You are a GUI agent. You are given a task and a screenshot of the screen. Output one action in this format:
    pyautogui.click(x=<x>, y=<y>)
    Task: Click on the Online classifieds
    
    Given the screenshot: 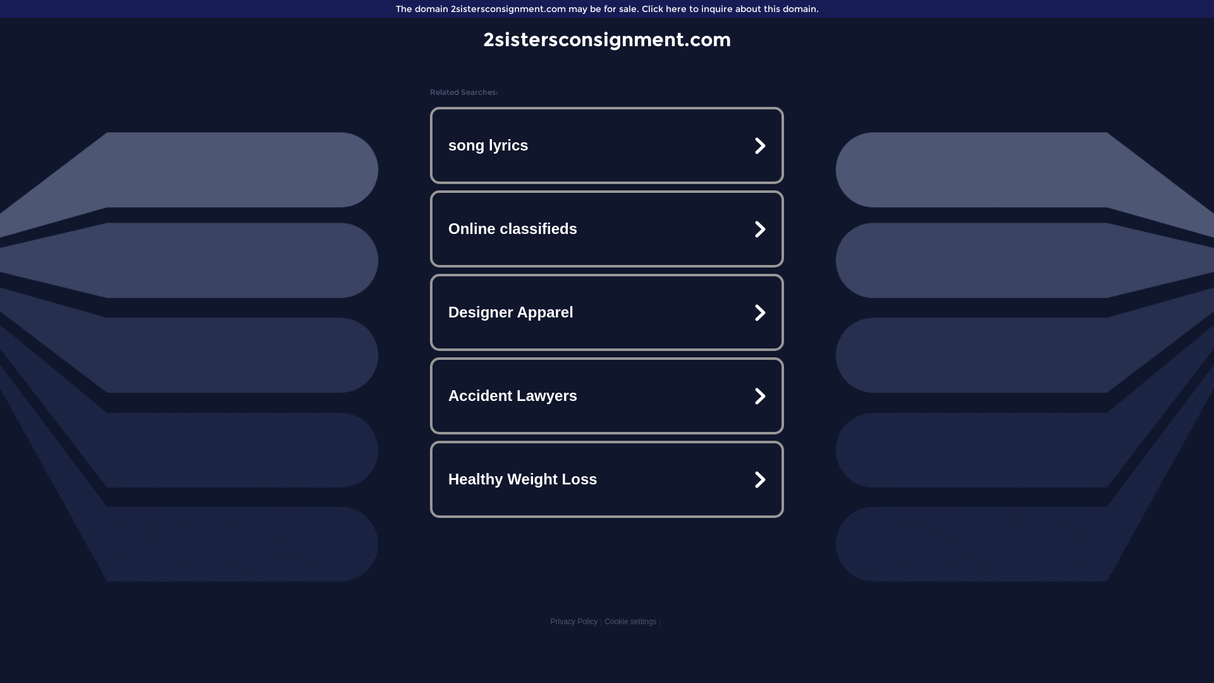 What is the action you would take?
    pyautogui.click(x=607, y=229)
    